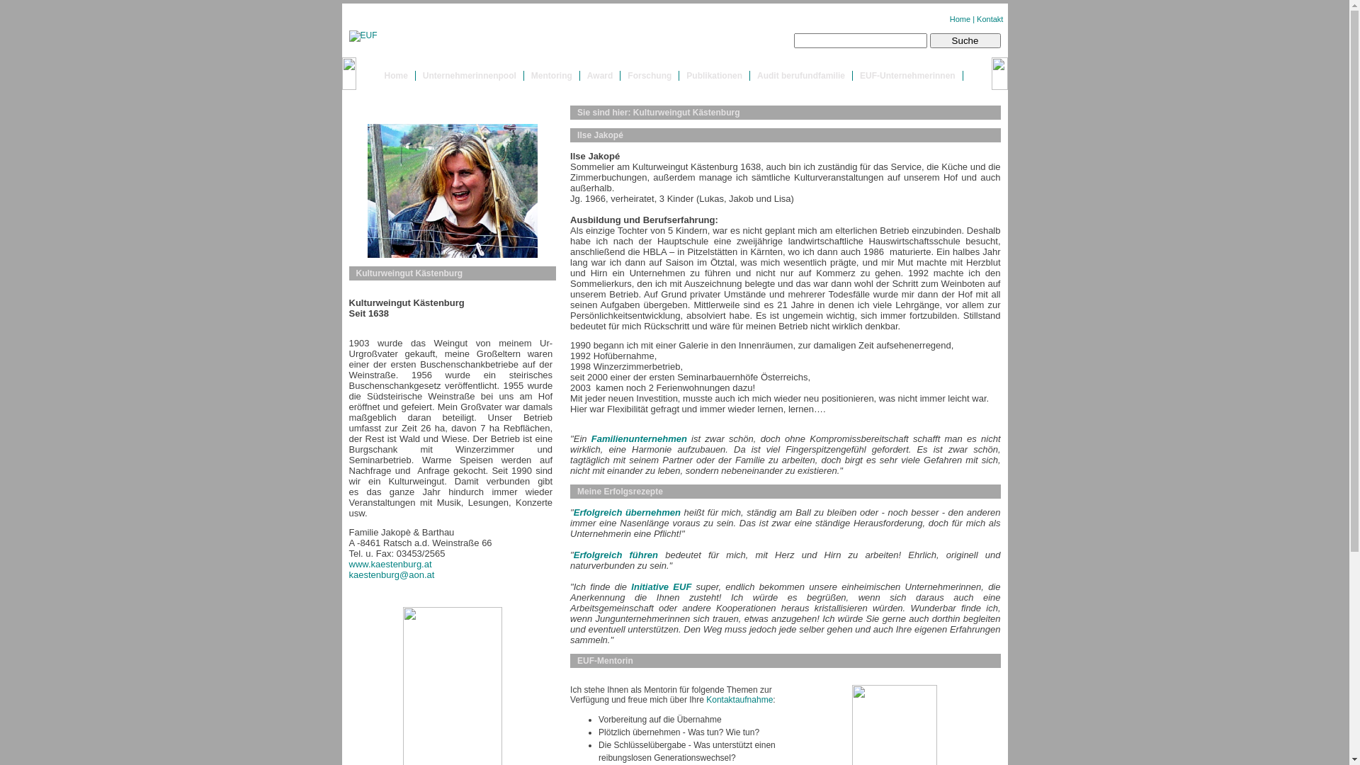 The image size is (1360, 765). I want to click on Home, so click(395, 76).